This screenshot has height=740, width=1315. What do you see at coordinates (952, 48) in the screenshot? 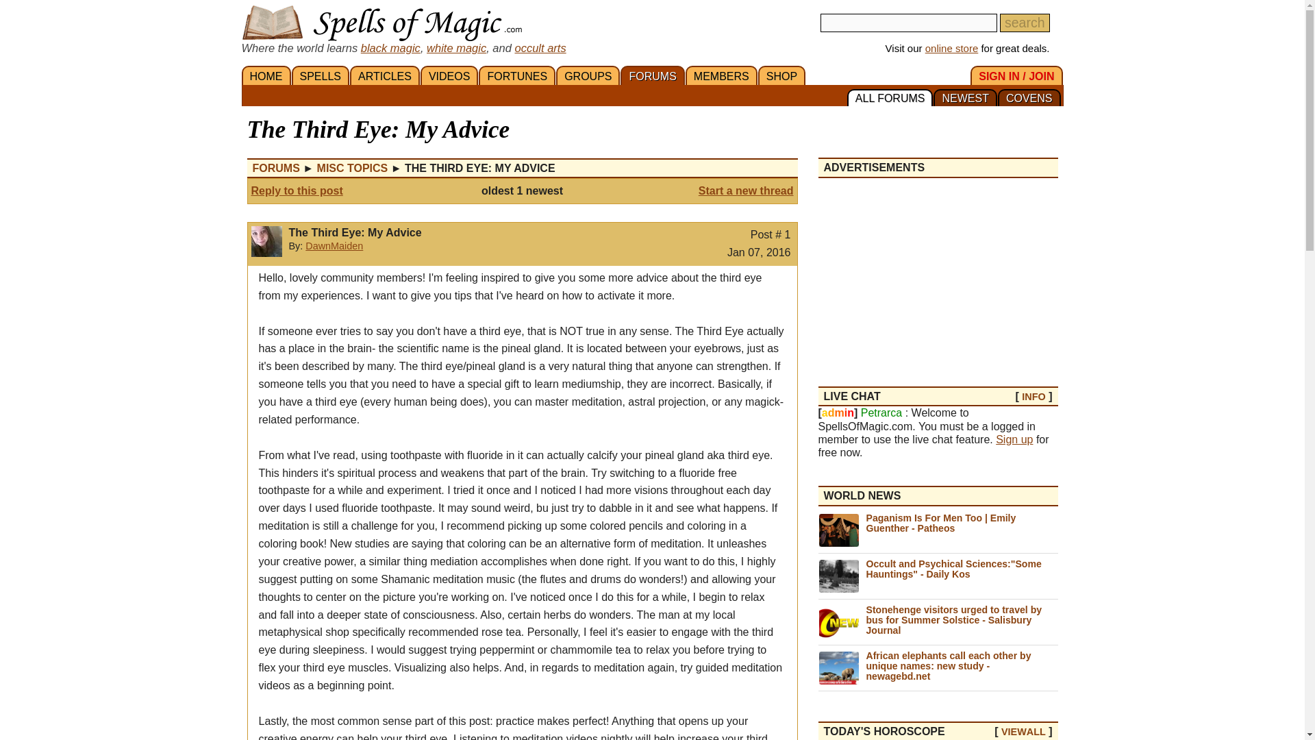
I see `online store` at bounding box center [952, 48].